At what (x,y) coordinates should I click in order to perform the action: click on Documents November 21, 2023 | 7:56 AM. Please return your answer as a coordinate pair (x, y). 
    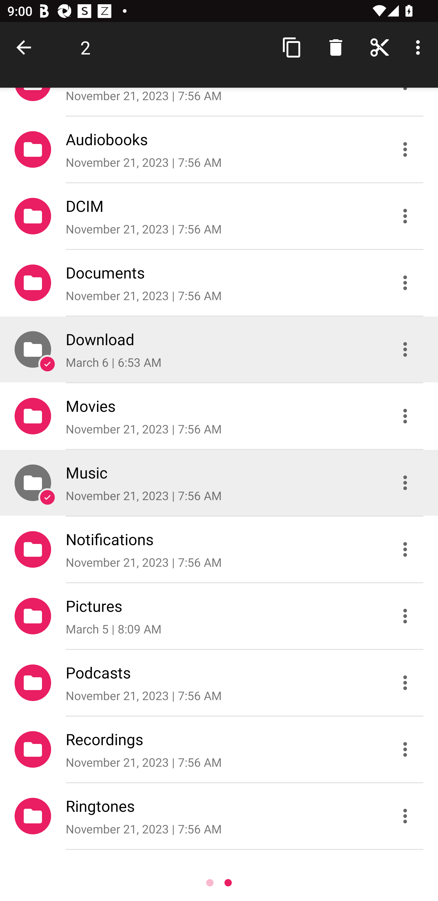
    Looking at the image, I should click on (219, 282).